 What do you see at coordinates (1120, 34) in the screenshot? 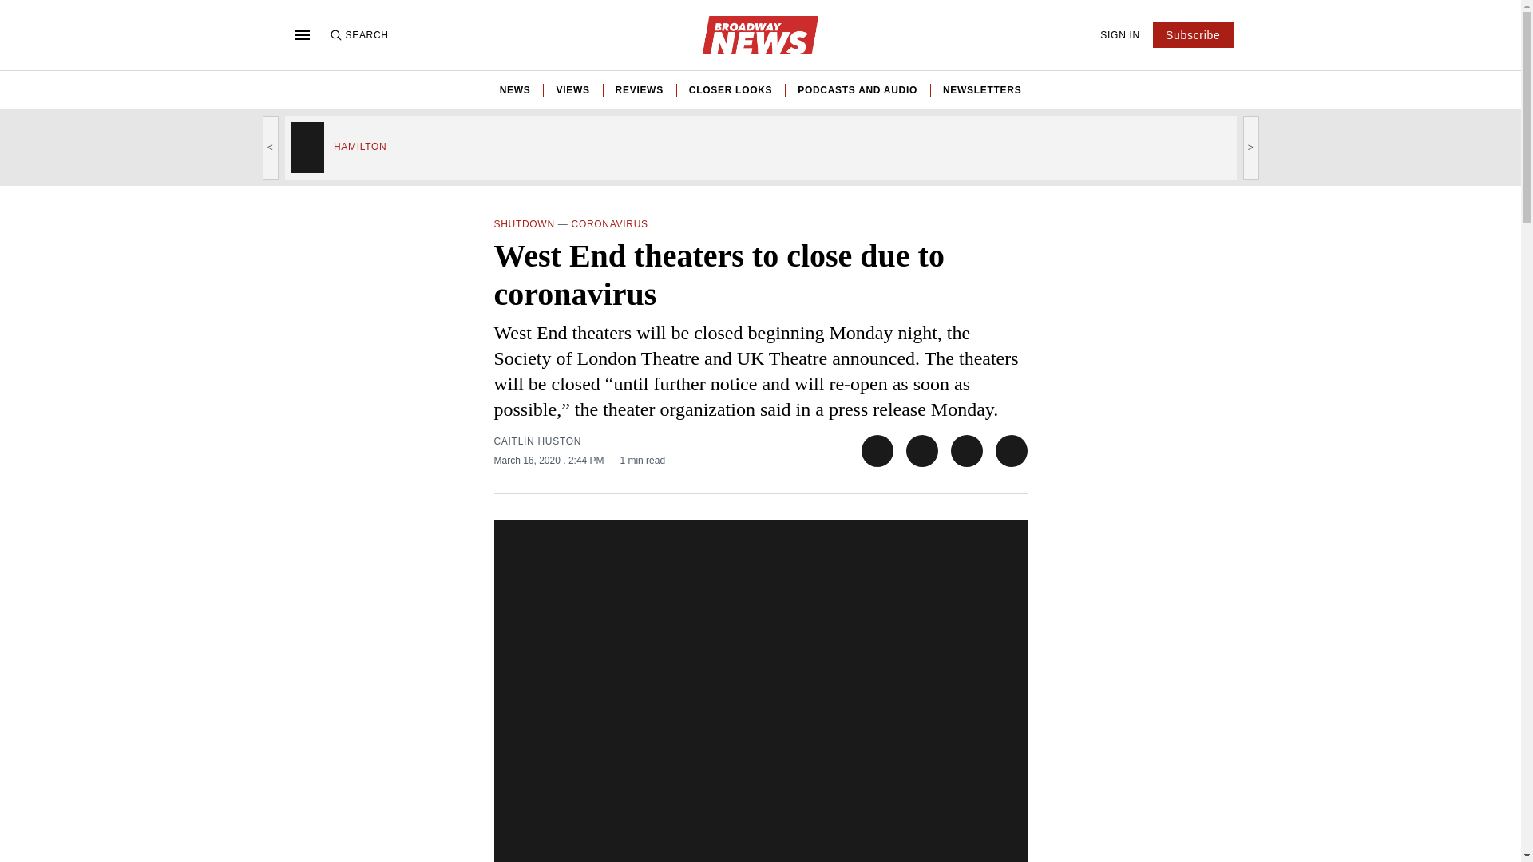
I see `SIGN IN` at bounding box center [1120, 34].